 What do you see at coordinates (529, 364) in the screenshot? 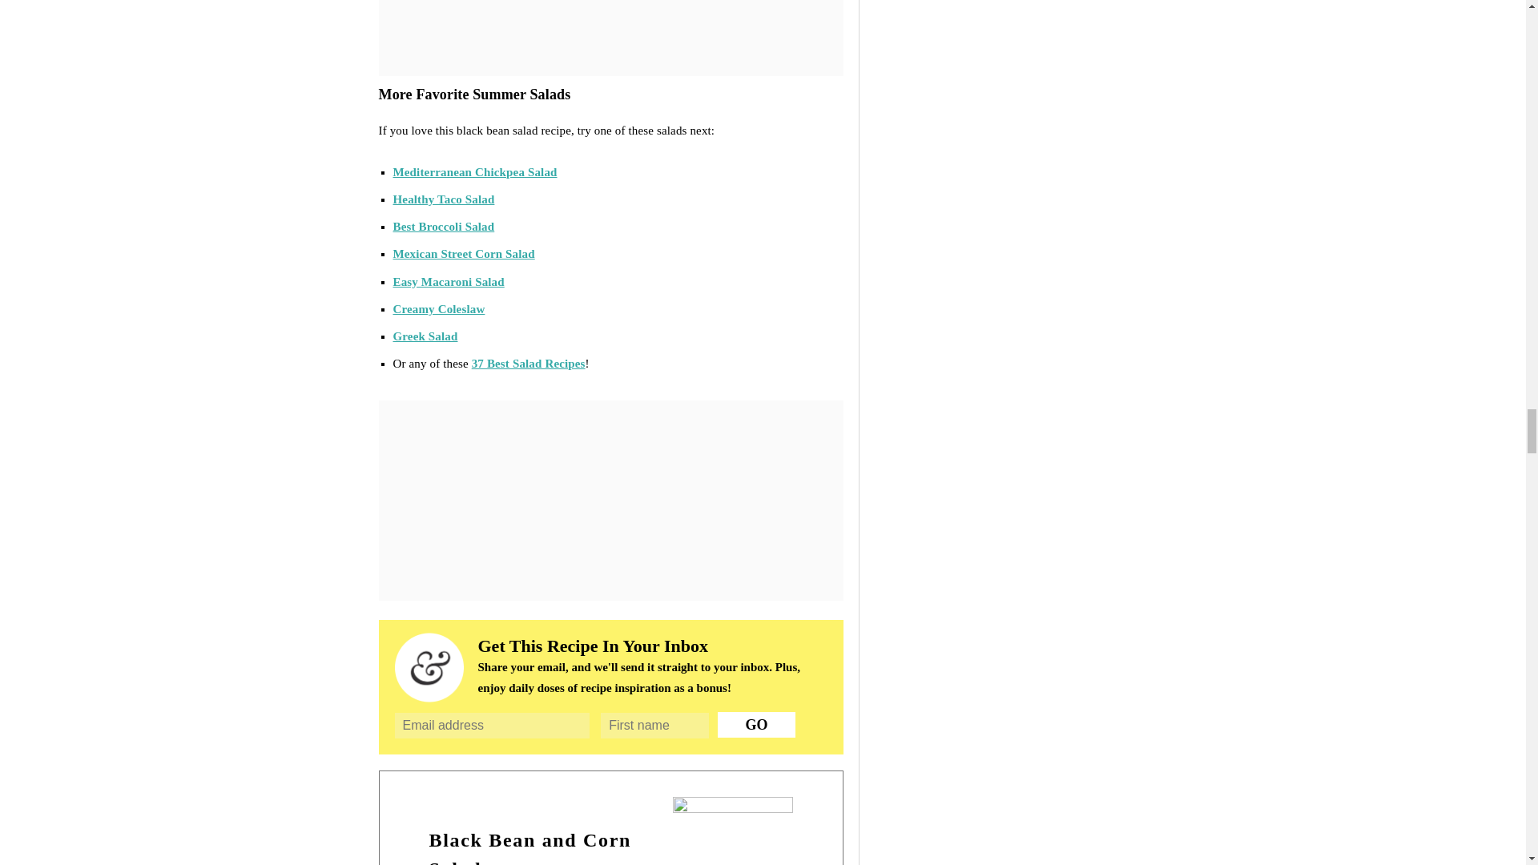
I see `37 Best Salad Recipes` at bounding box center [529, 364].